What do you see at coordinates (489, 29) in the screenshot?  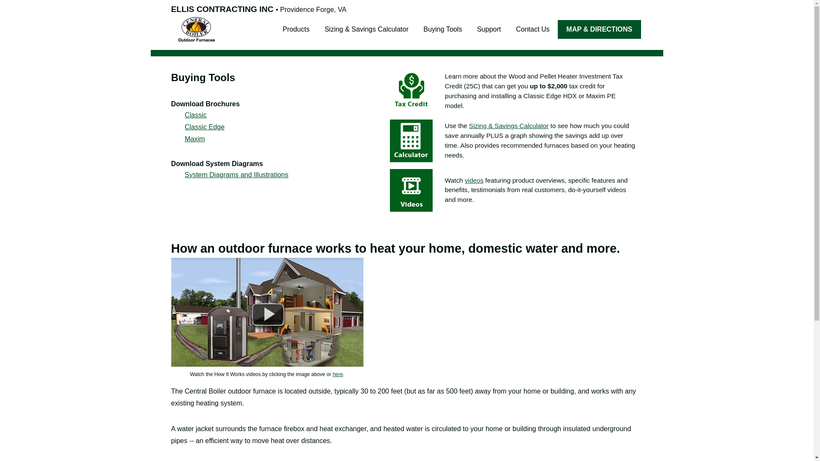 I see `Support` at bounding box center [489, 29].